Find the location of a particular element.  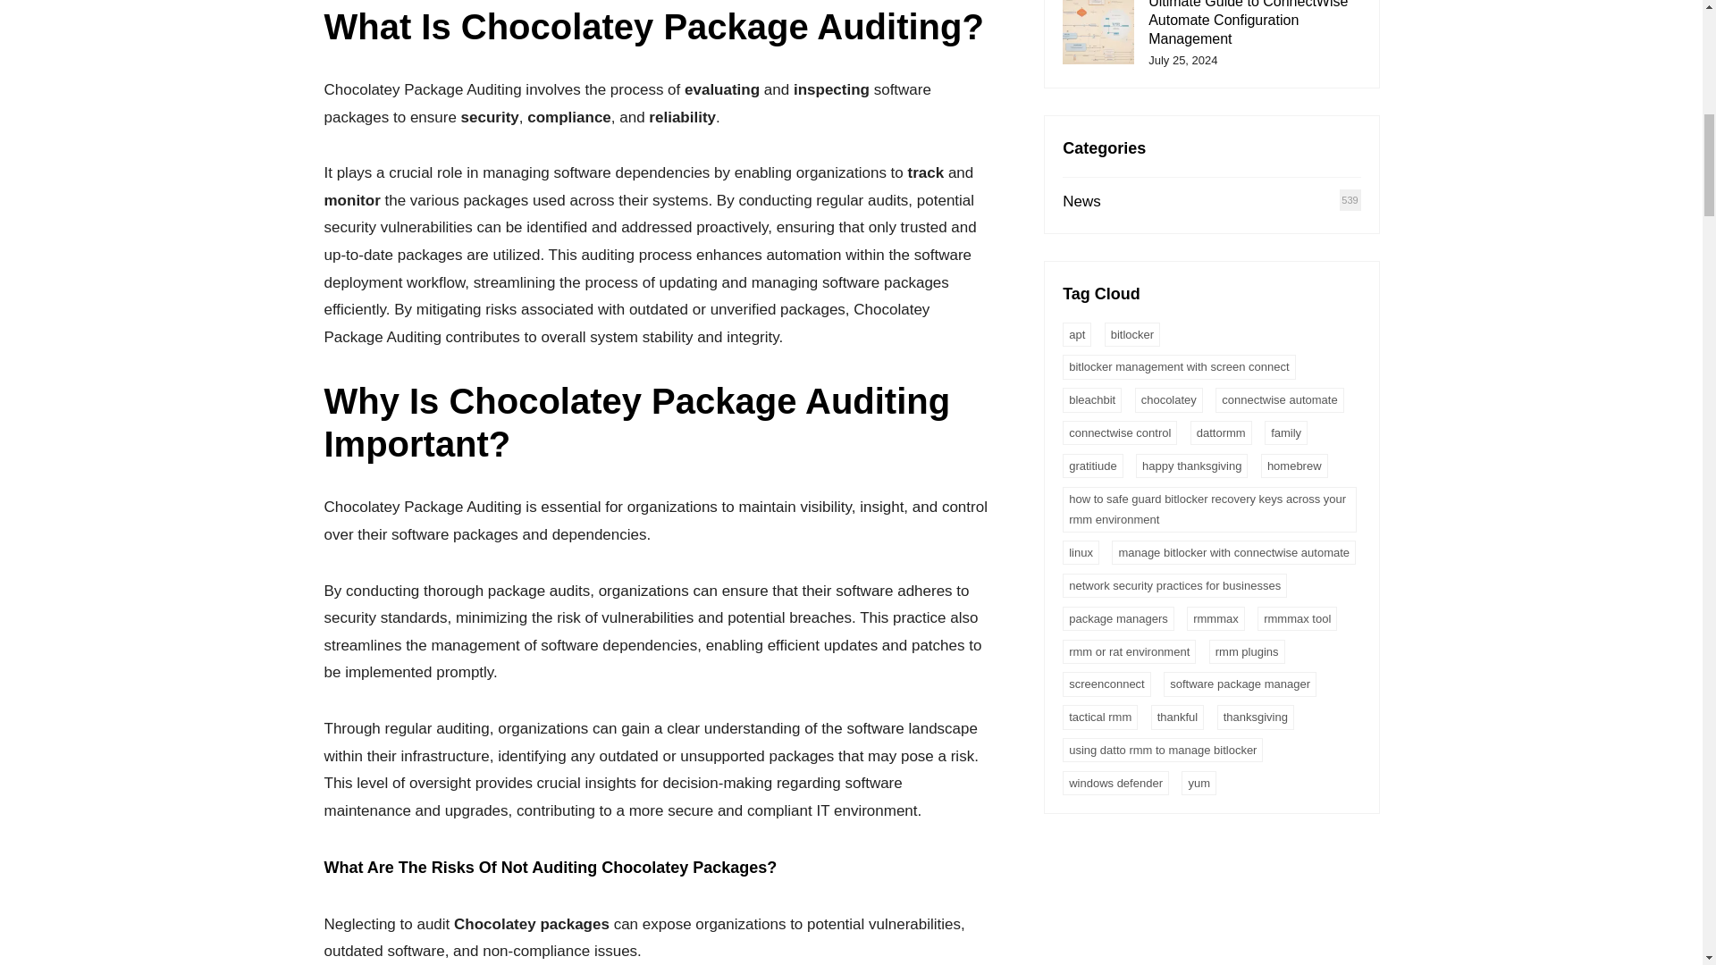

connectwise automate is located at coordinates (1279, 400).